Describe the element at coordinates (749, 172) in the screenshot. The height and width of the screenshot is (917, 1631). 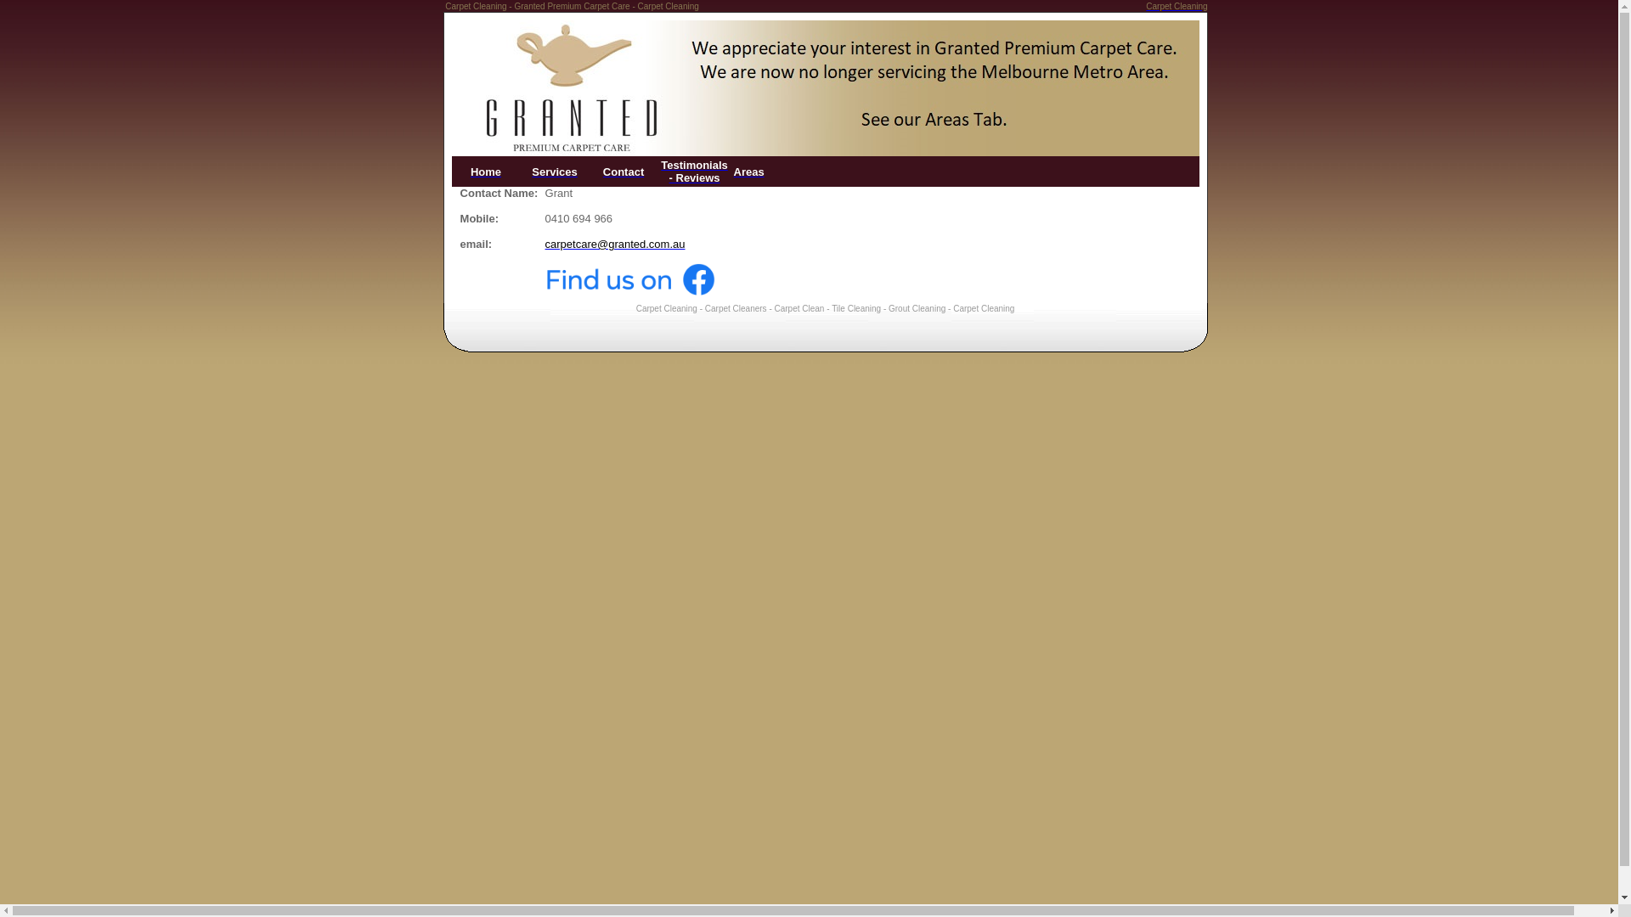
I see `Areas` at that location.